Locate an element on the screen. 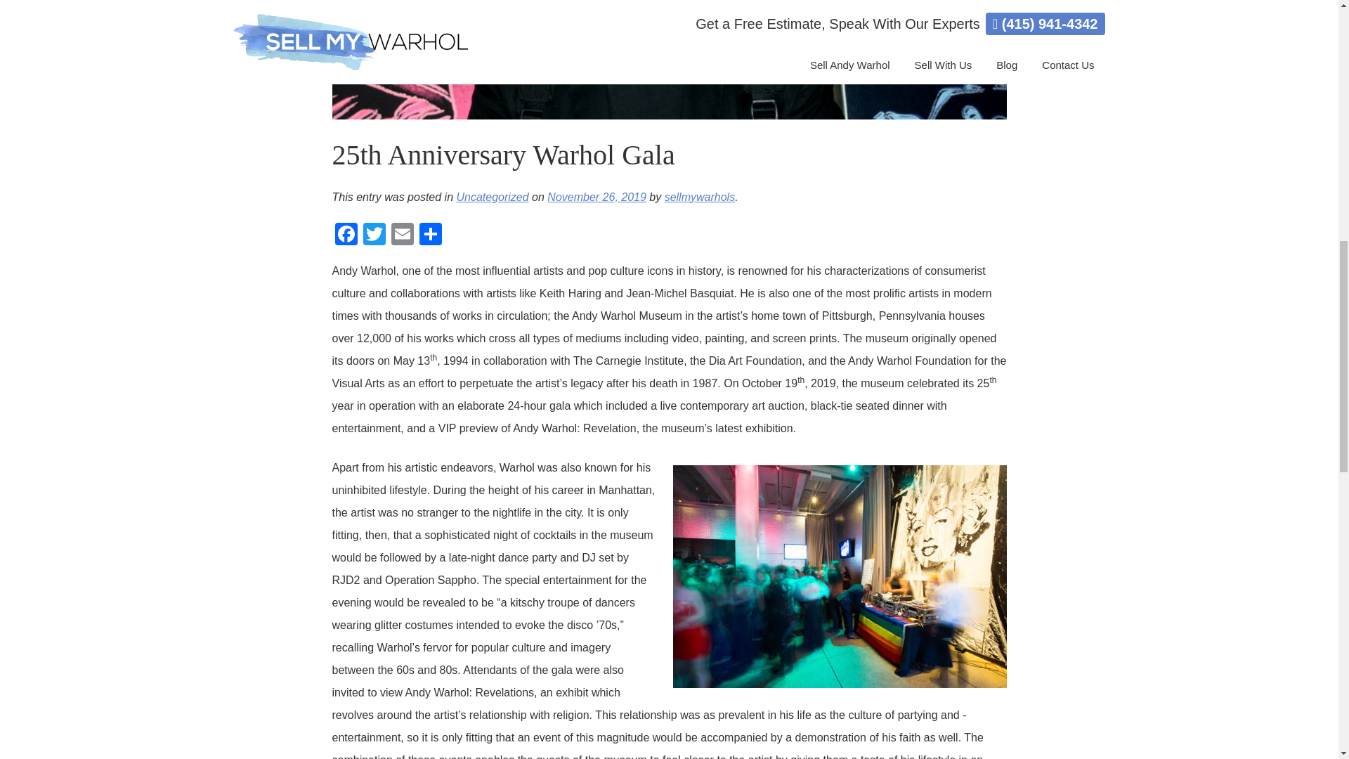  Uncategorized is located at coordinates (492, 197).